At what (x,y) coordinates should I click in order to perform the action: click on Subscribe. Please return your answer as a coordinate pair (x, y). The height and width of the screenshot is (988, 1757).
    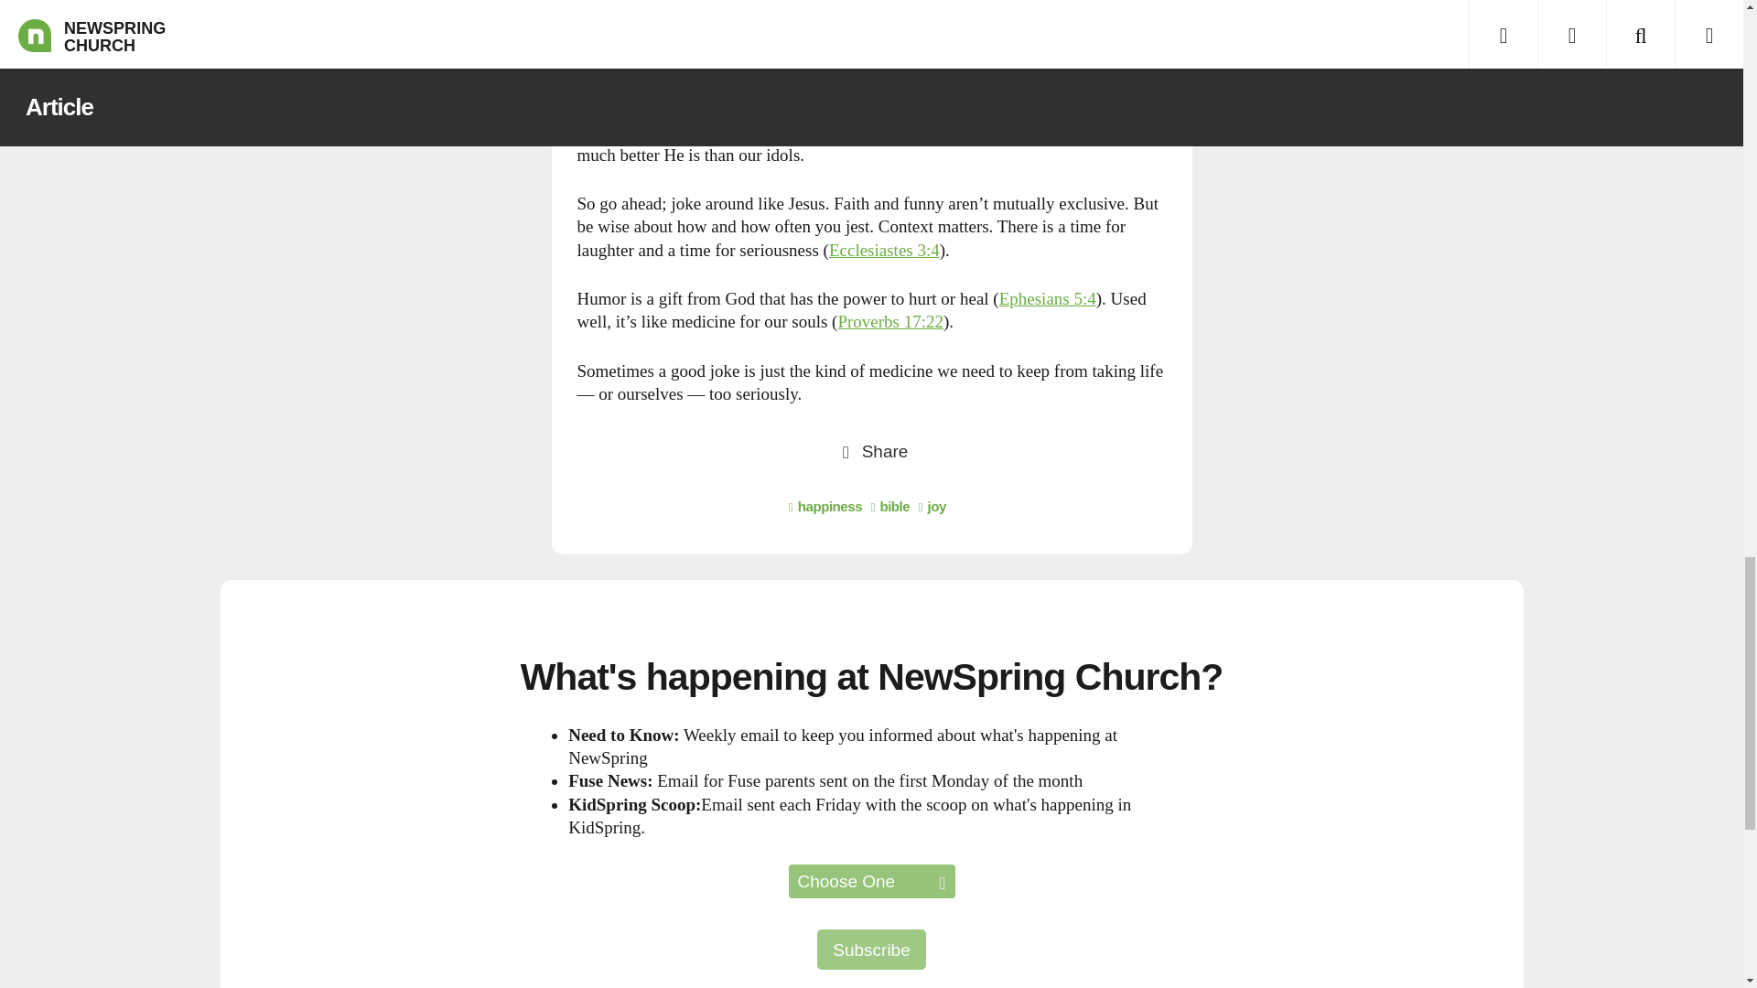
    Looking at the image, I should click on (871, 950).